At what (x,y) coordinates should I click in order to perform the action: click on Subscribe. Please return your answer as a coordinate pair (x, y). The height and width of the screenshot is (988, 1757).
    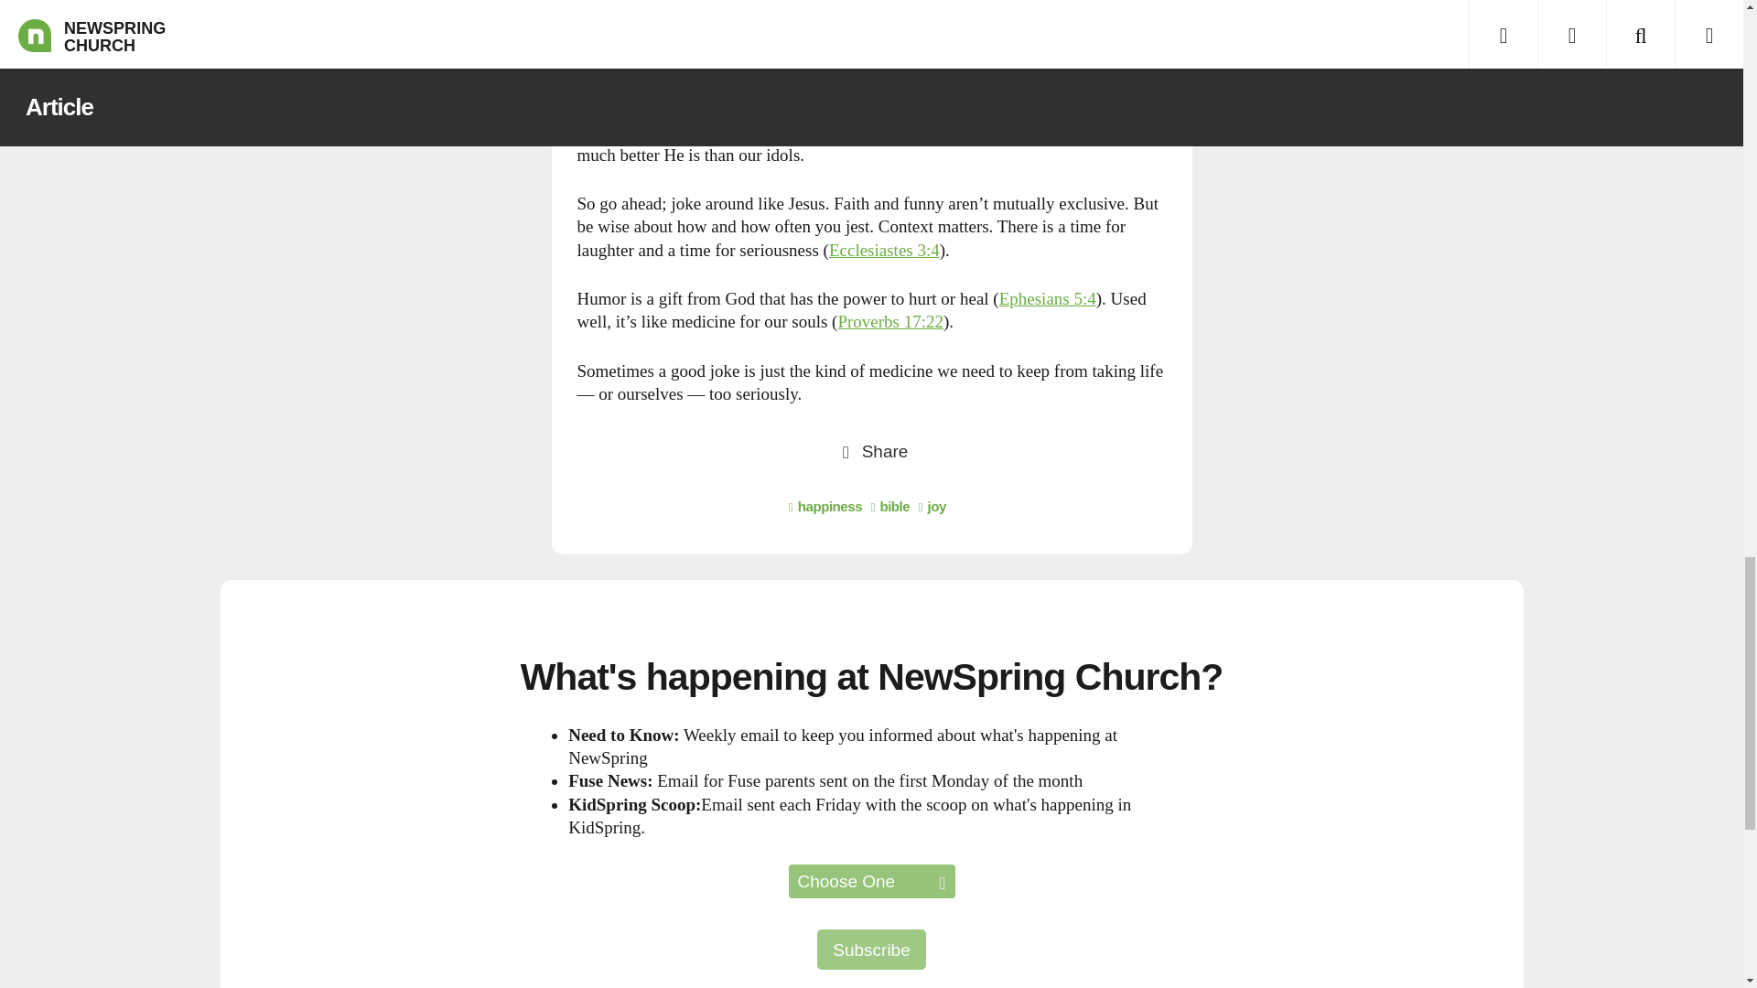
    Looking at the image, I should click on (871, 950).